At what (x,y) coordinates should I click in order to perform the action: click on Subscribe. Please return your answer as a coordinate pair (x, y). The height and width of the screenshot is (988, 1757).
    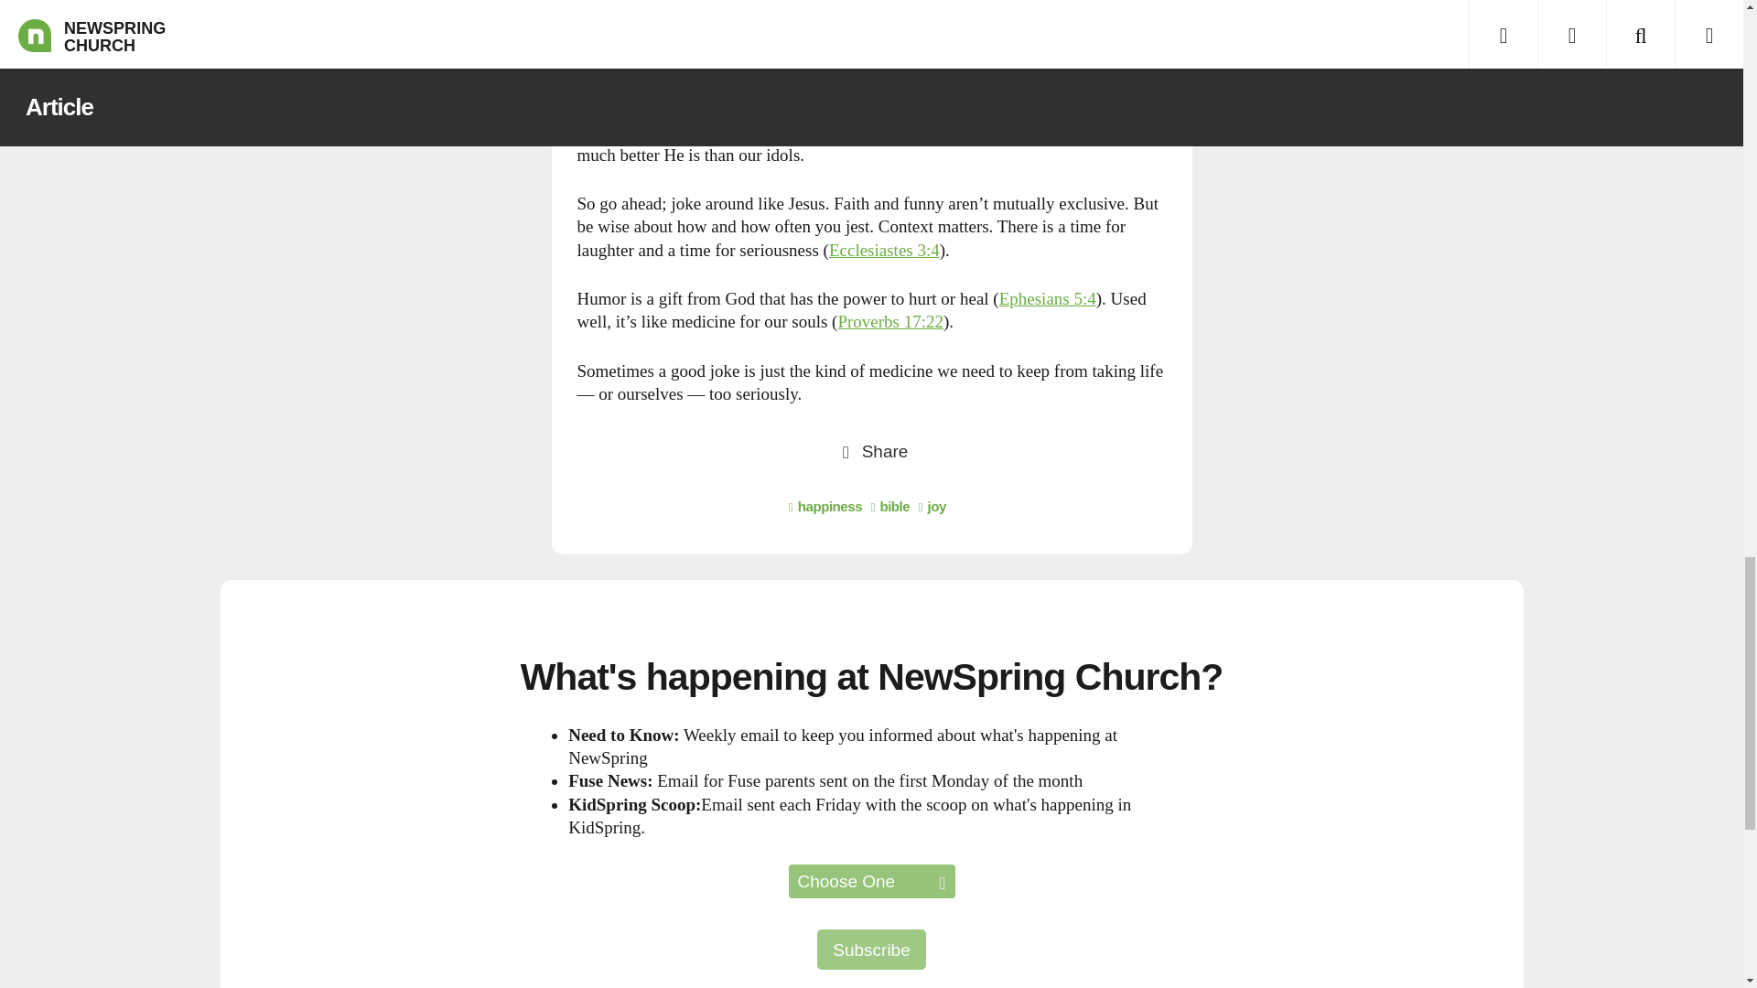
    Looking at the image, I should click on (871, 950).